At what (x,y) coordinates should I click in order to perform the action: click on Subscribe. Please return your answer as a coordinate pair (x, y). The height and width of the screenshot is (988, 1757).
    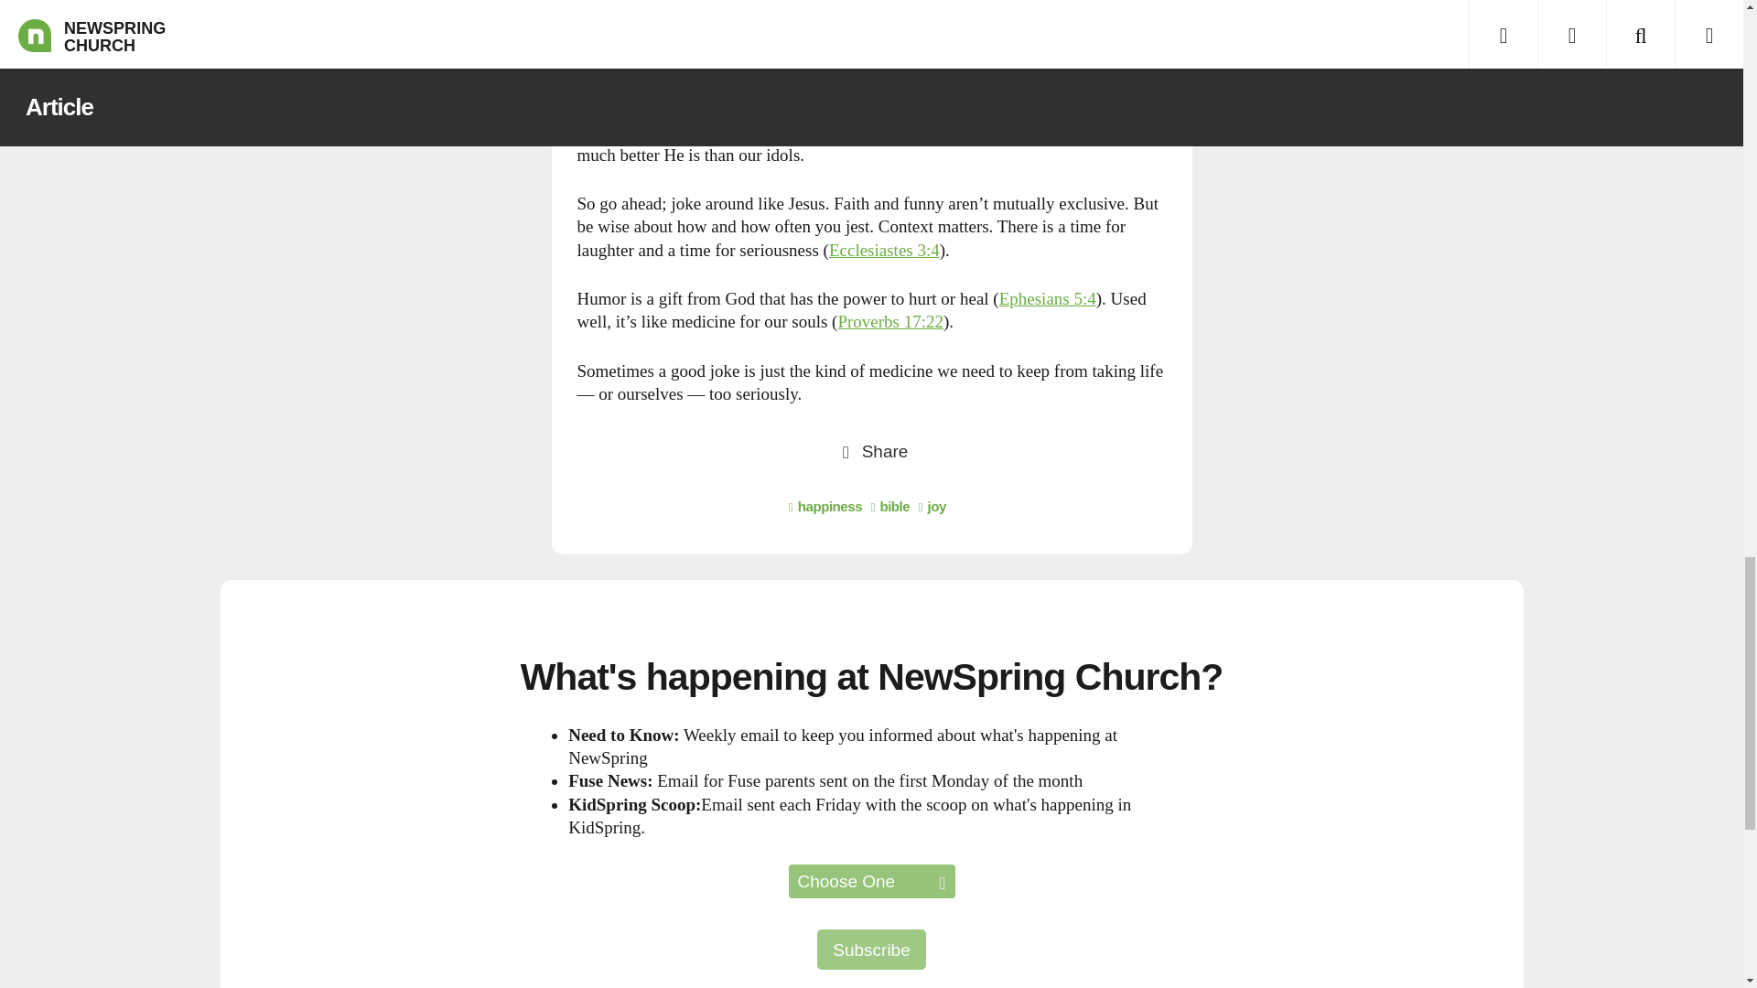
    Looking at the image, I should click on (871, 950).